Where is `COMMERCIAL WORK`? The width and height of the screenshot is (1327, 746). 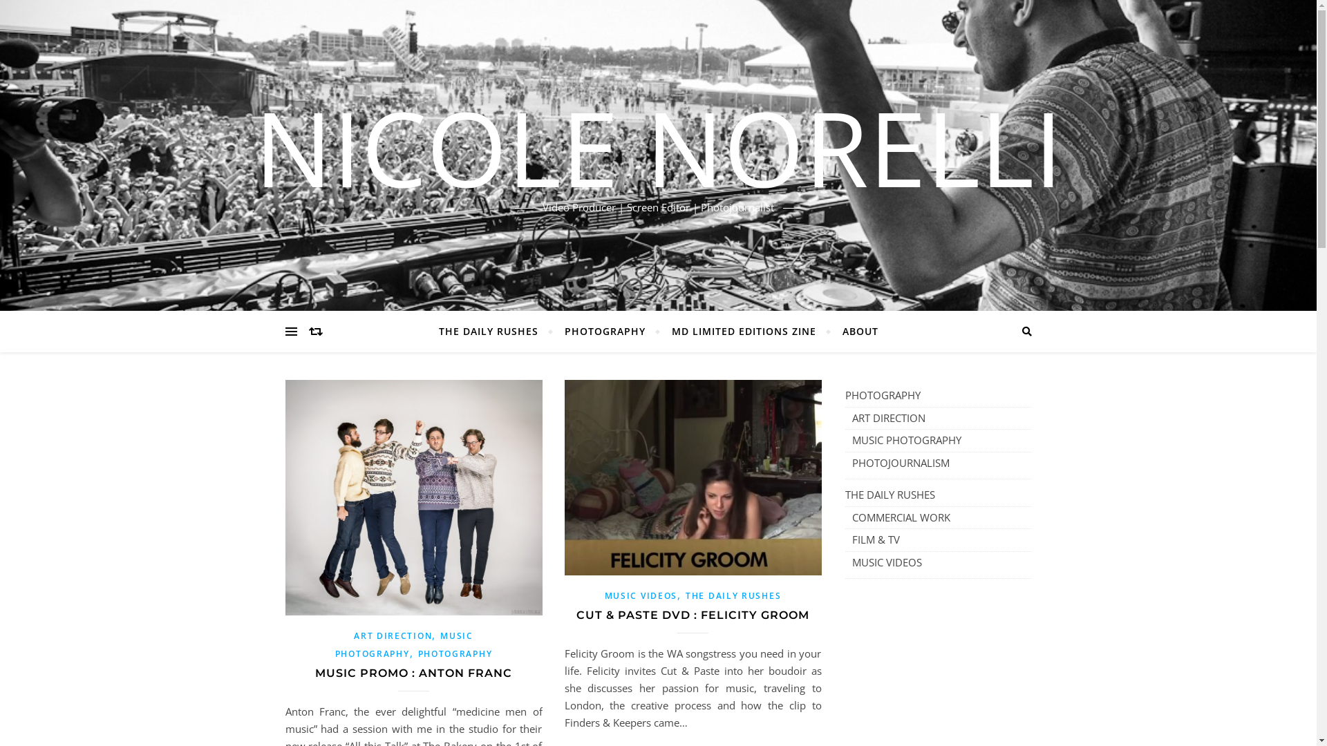 COMMERCIAL WORK is located at coordinates (901, 518).